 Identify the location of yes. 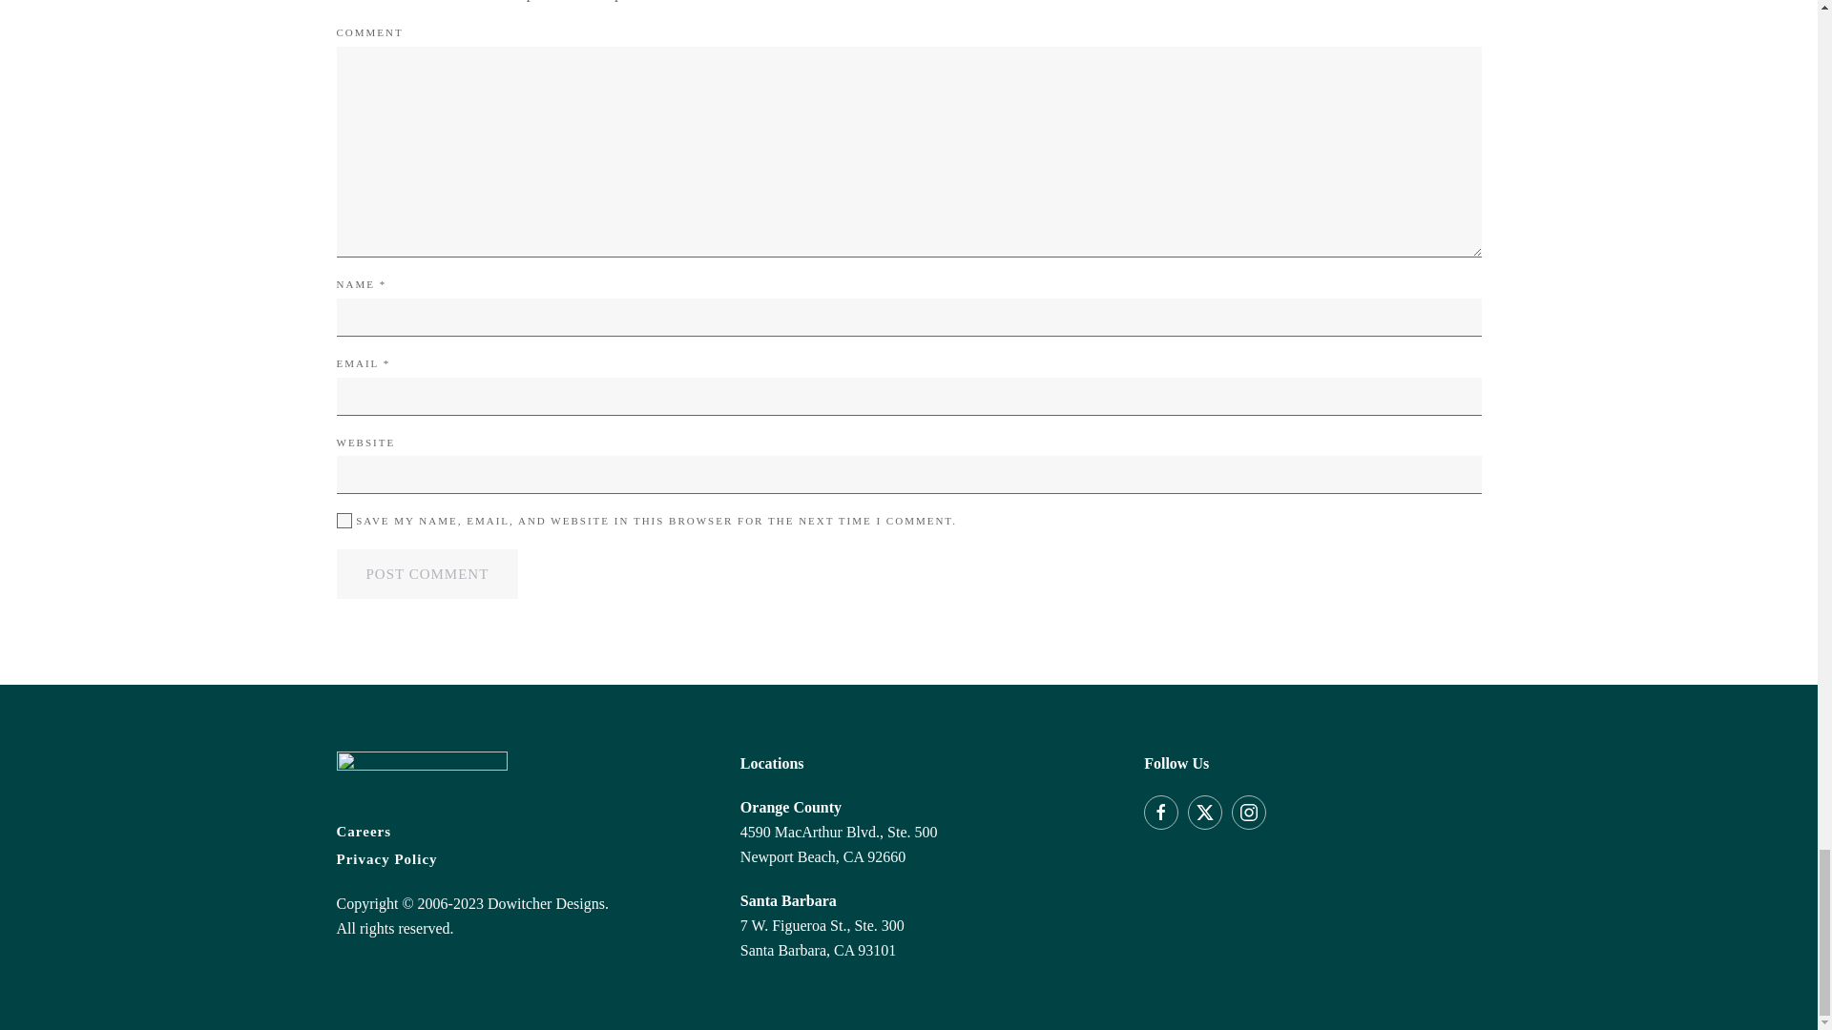
(343, 521).